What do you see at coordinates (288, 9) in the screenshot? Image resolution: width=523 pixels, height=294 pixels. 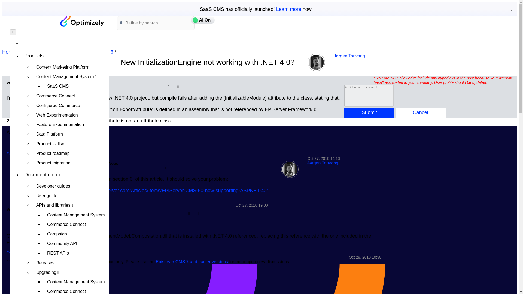 I see `Learn more` at bounding box center [288, 9].